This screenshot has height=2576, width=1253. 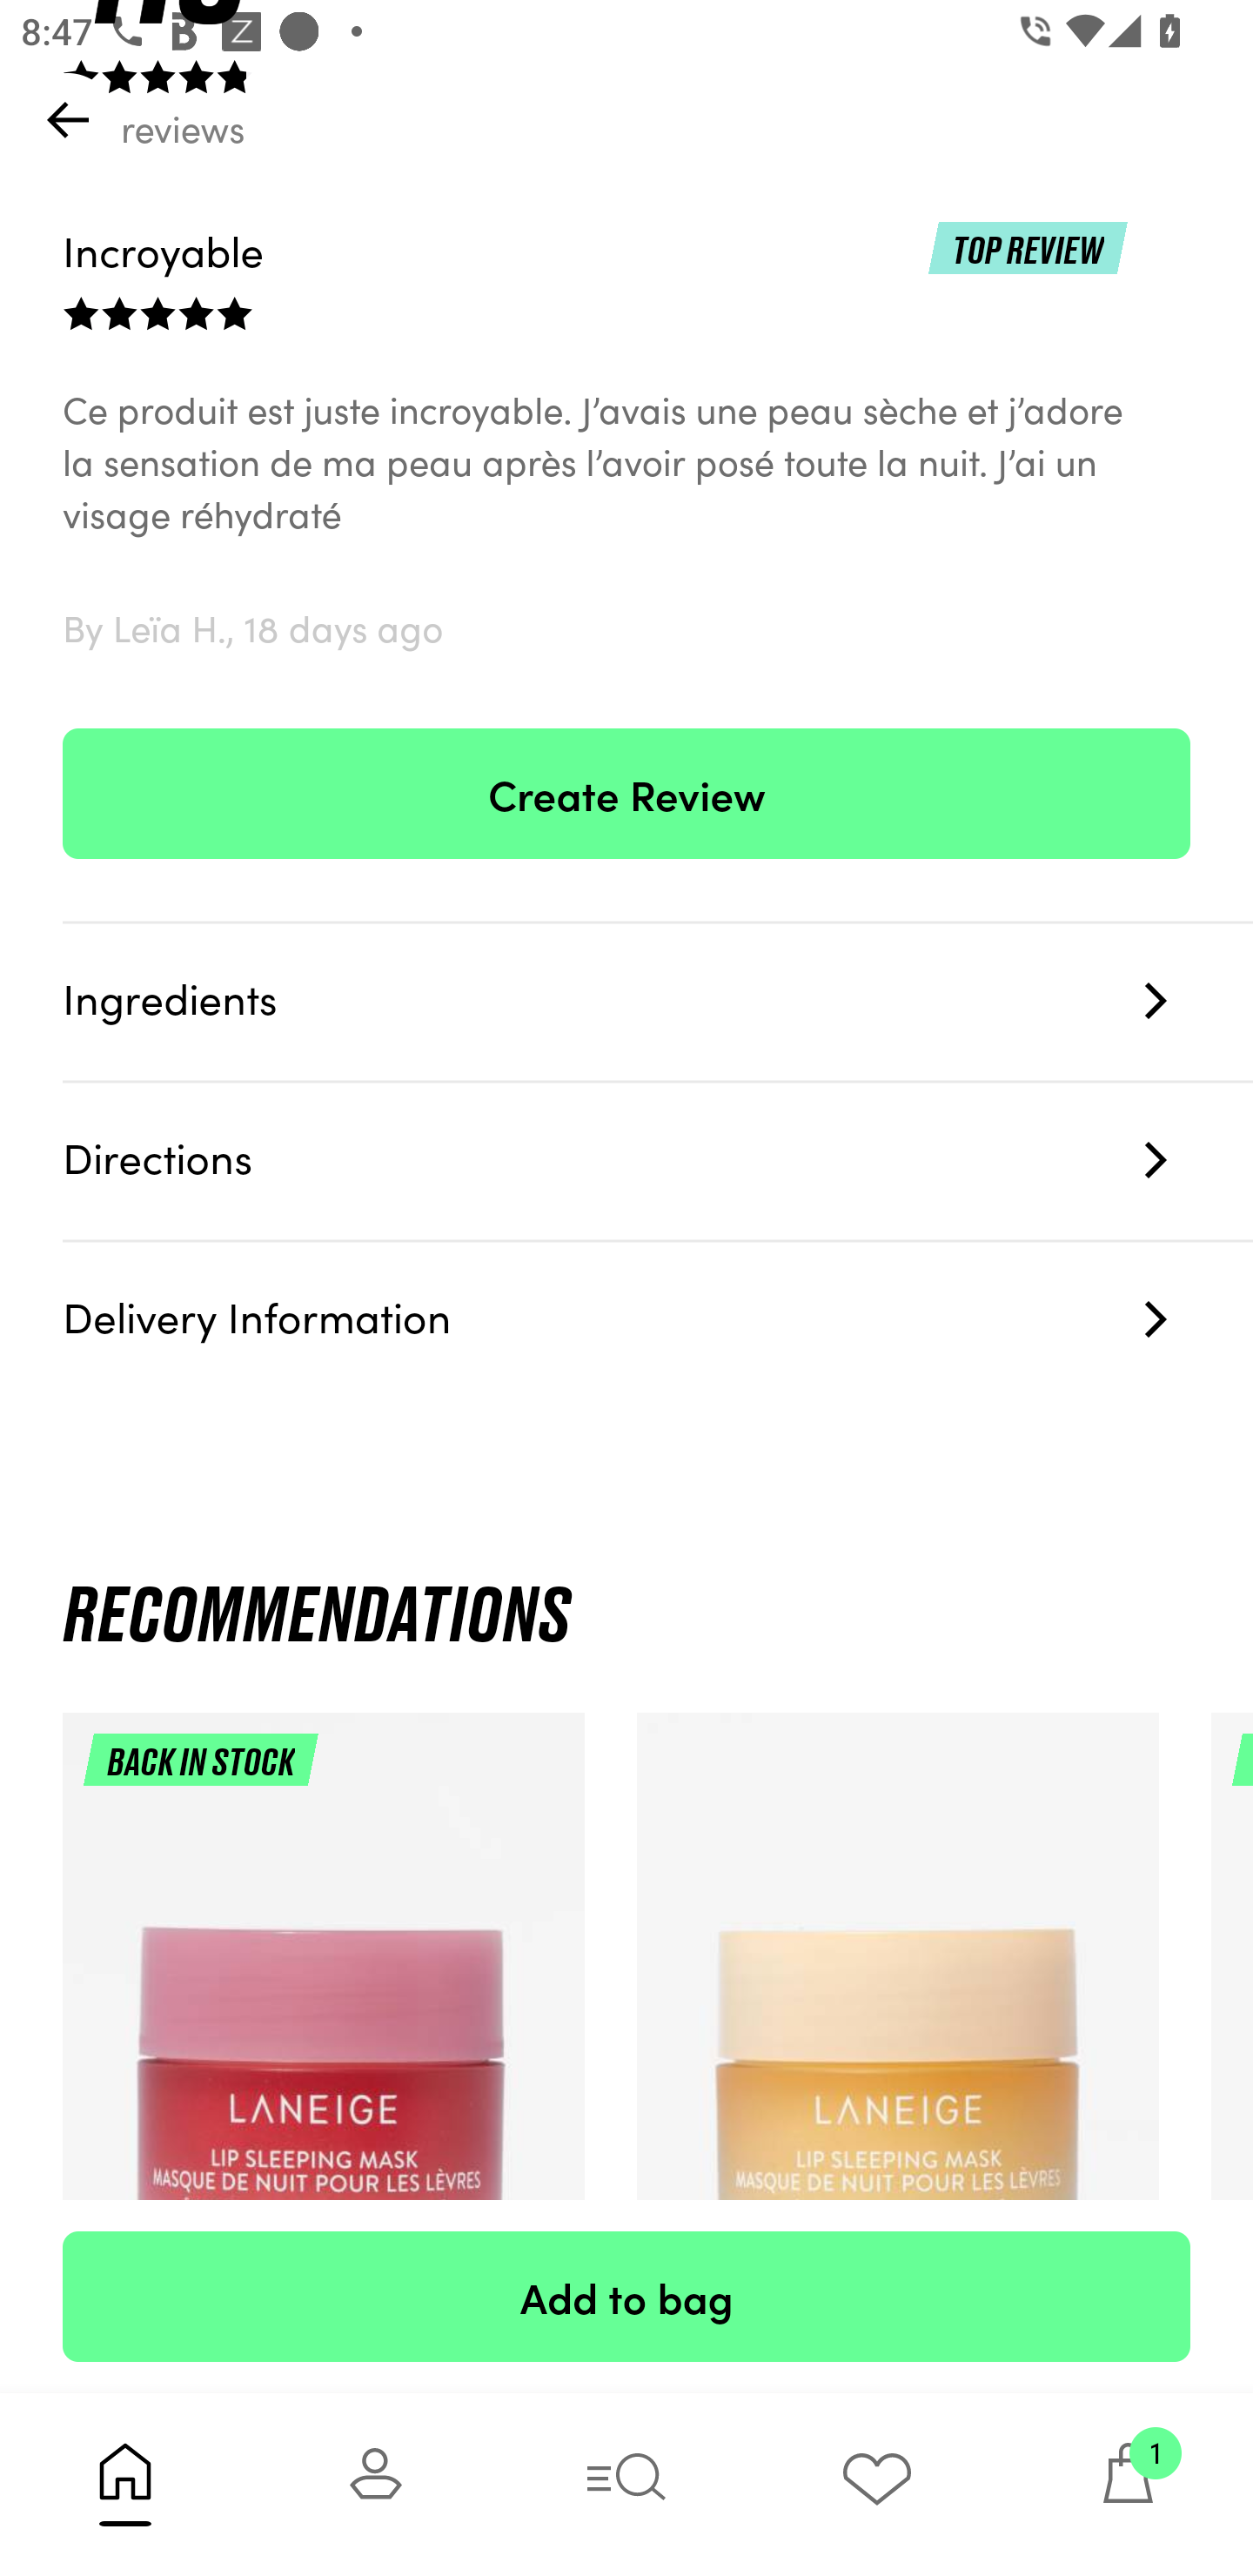 What do you see at coordinates (626, 2296) in the screenshot?
I see `Add to bag` at bounding box center [626, 2296].